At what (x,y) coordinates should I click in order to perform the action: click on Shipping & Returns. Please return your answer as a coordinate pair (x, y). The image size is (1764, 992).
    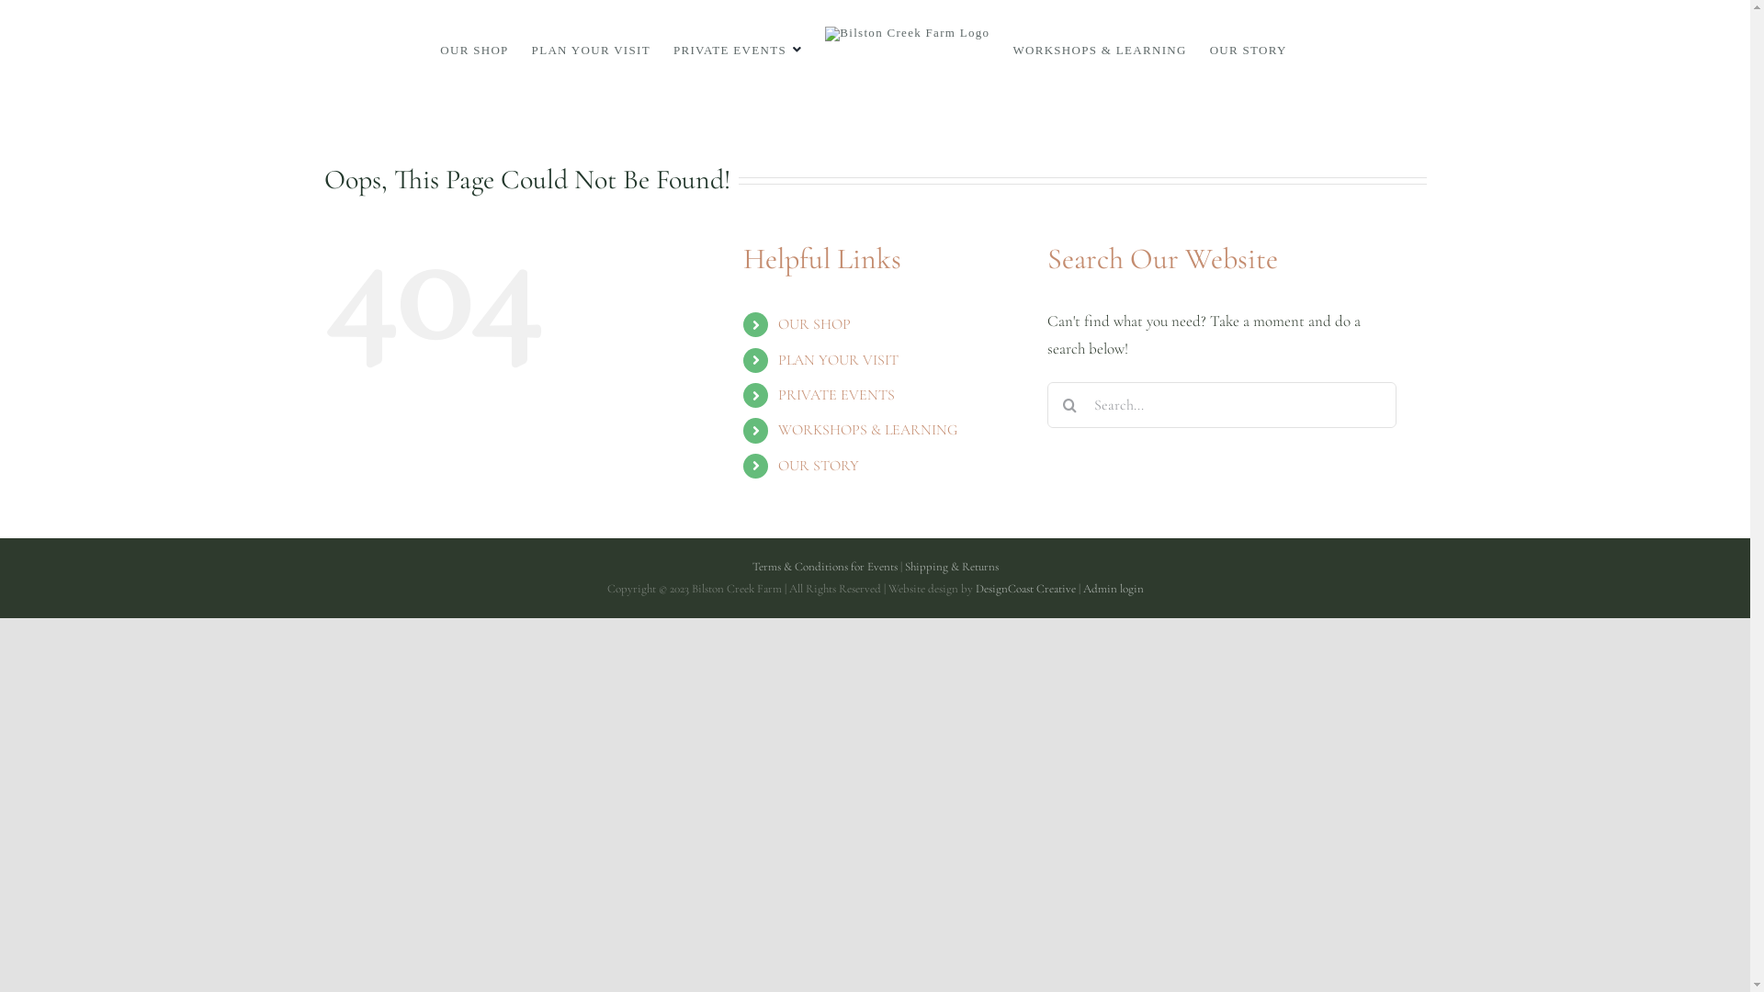
    Looking at the image, I should click on (950, 567).